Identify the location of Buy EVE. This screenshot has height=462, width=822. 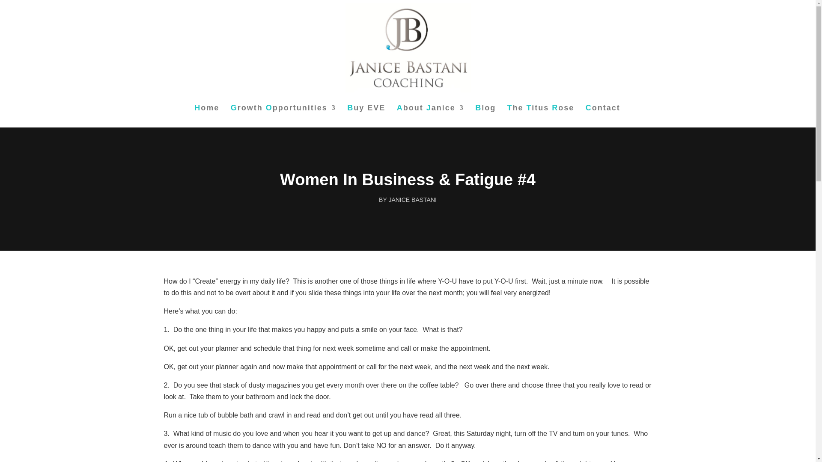
(366, 116).